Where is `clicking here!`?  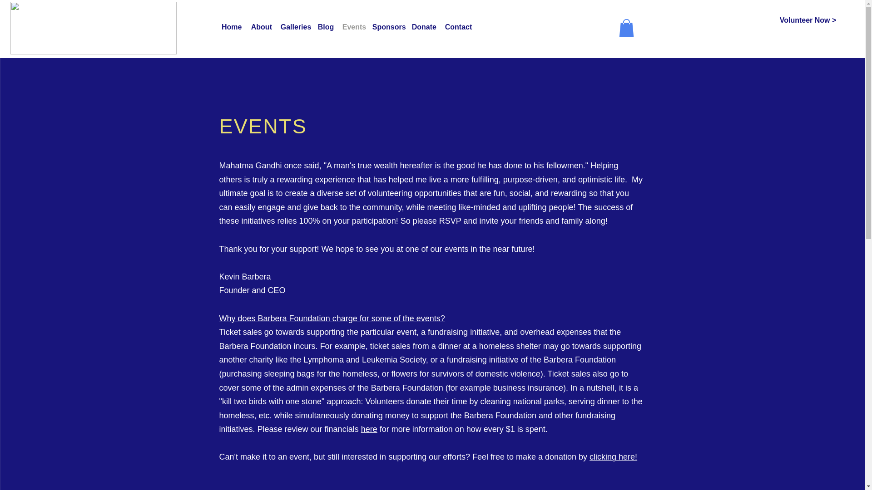
clicking here! is located at coordinates (613, 456).